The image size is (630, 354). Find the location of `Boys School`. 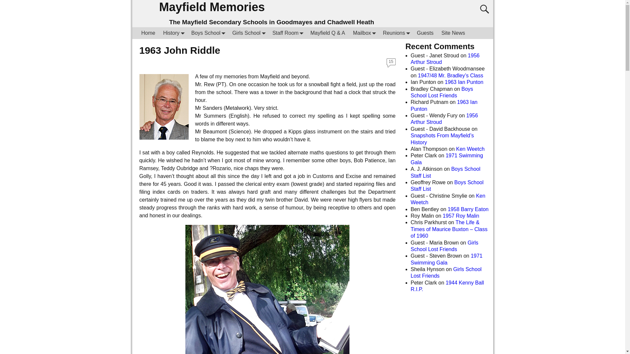

Boys School is located at coordinates (207, 33).